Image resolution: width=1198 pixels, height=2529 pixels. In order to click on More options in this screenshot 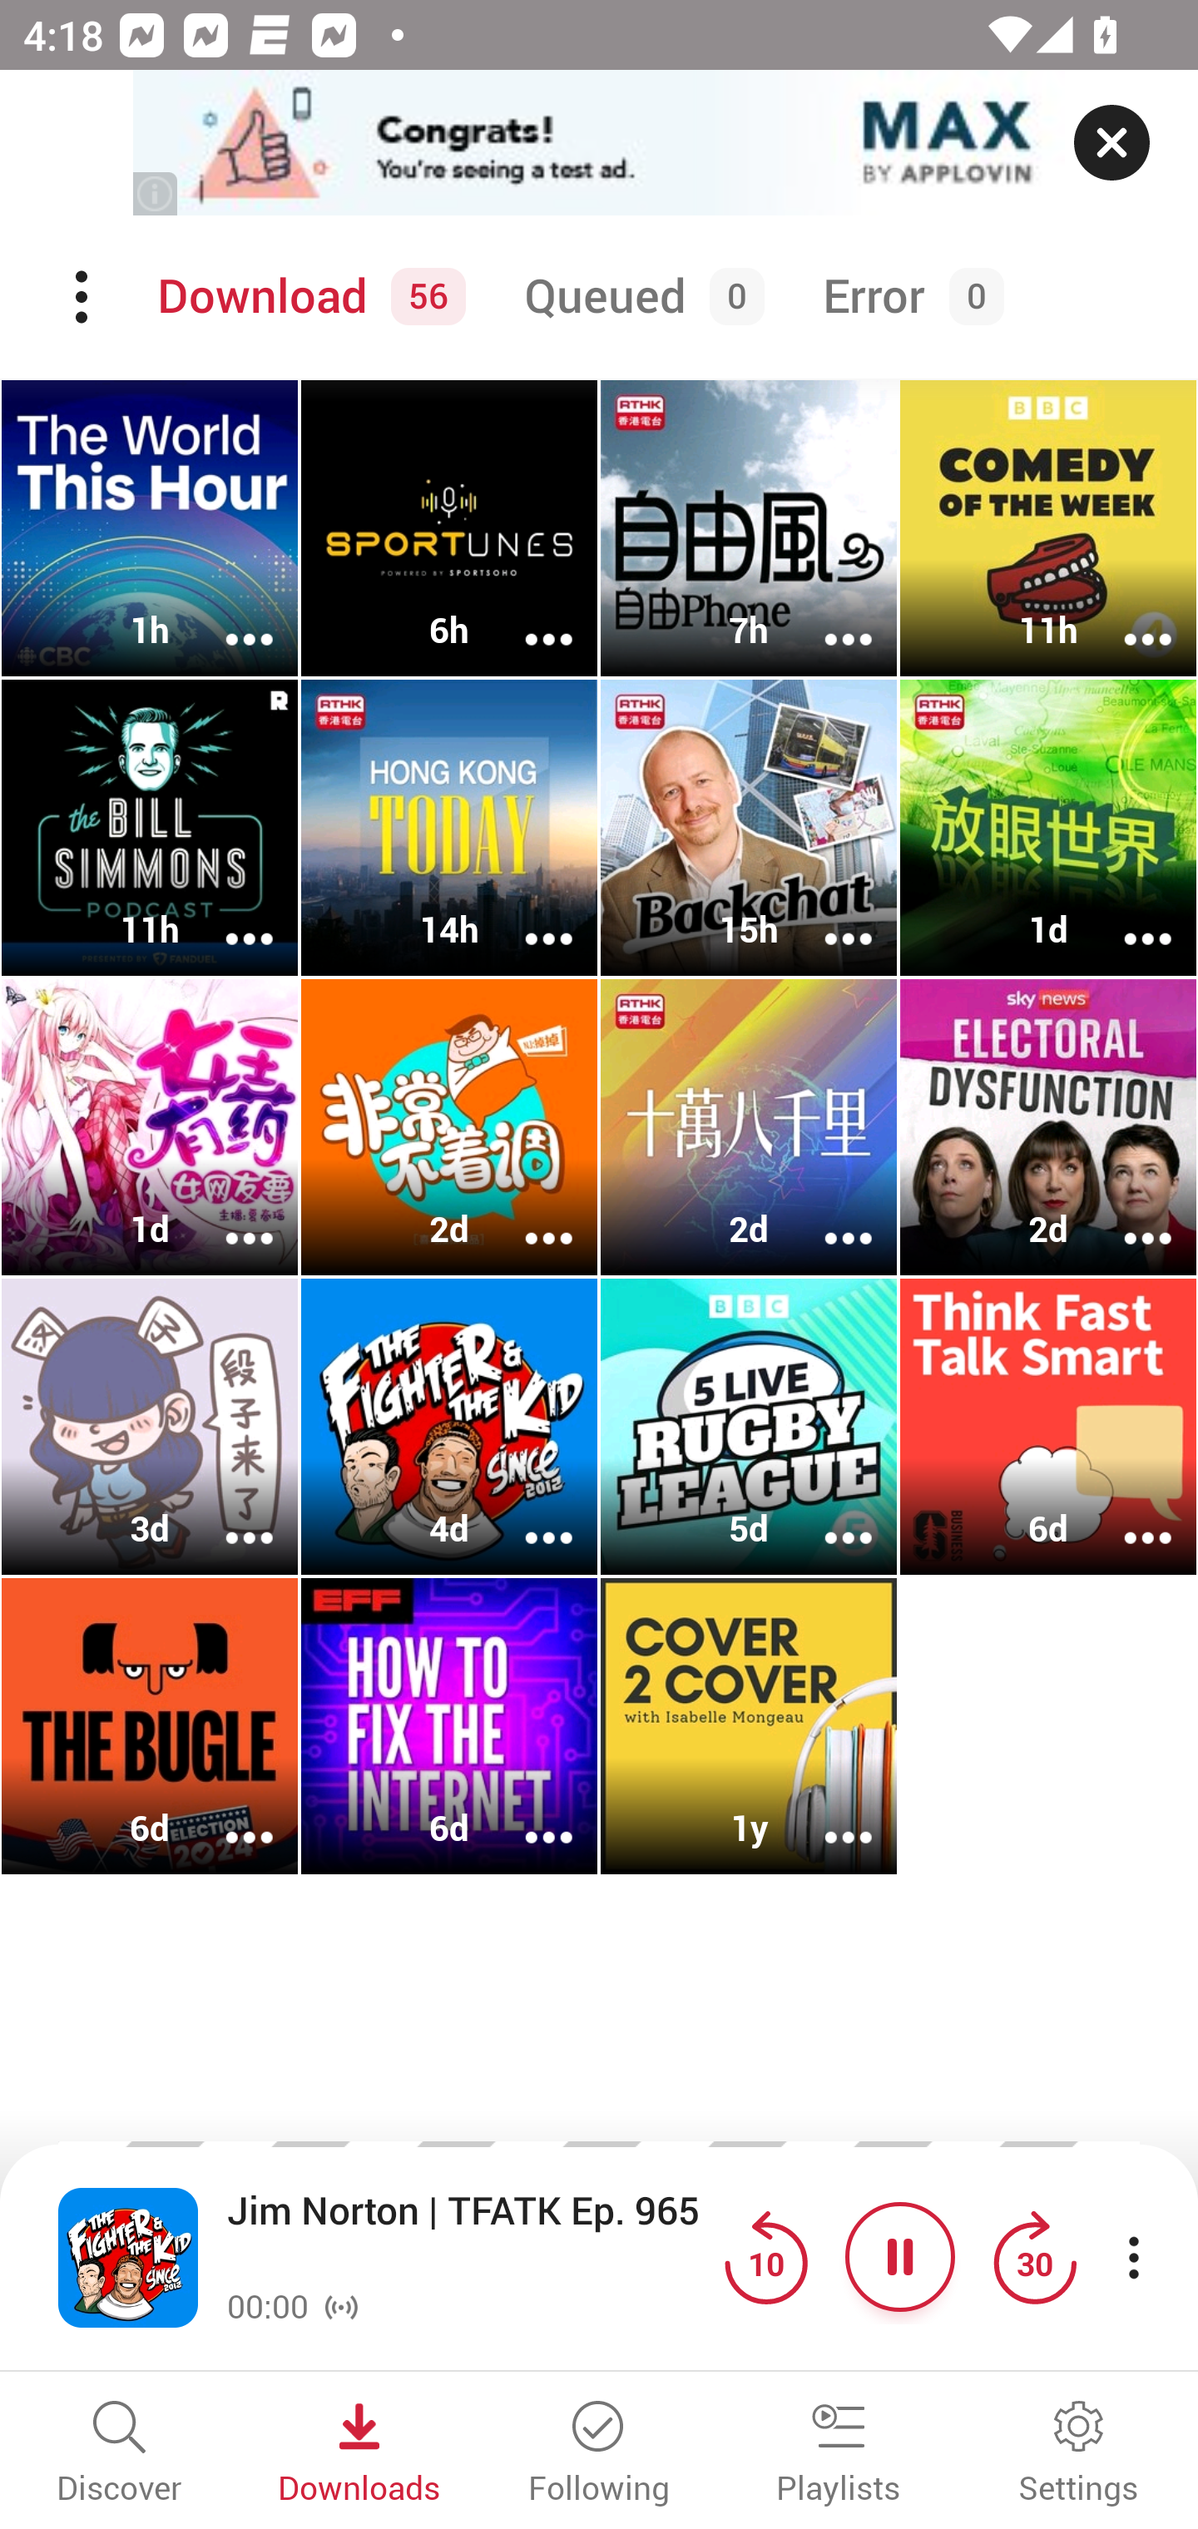, I will do `click(1126, 918)`.